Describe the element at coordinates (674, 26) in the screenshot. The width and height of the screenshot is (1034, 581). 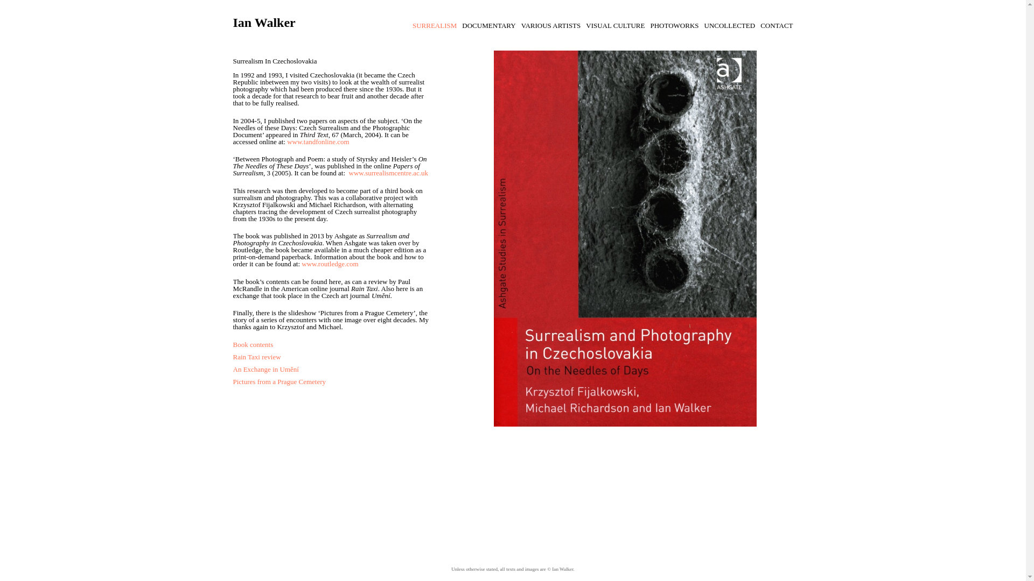
I see `PHOTOWORKS` at that location.